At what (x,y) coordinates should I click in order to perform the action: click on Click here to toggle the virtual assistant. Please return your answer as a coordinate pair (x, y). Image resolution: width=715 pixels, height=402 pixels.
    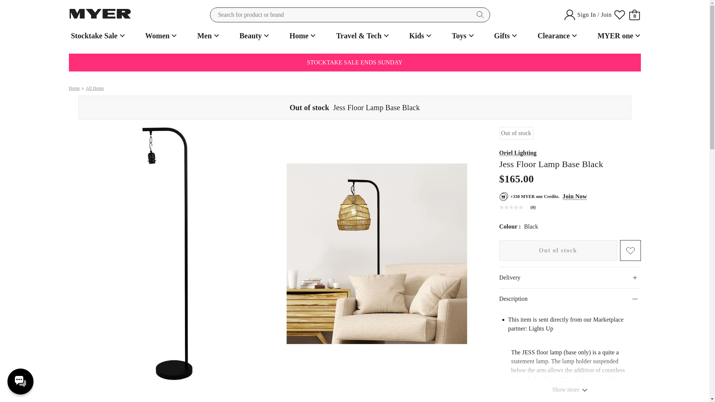
    Looking at the image, I should click on (20, 381).